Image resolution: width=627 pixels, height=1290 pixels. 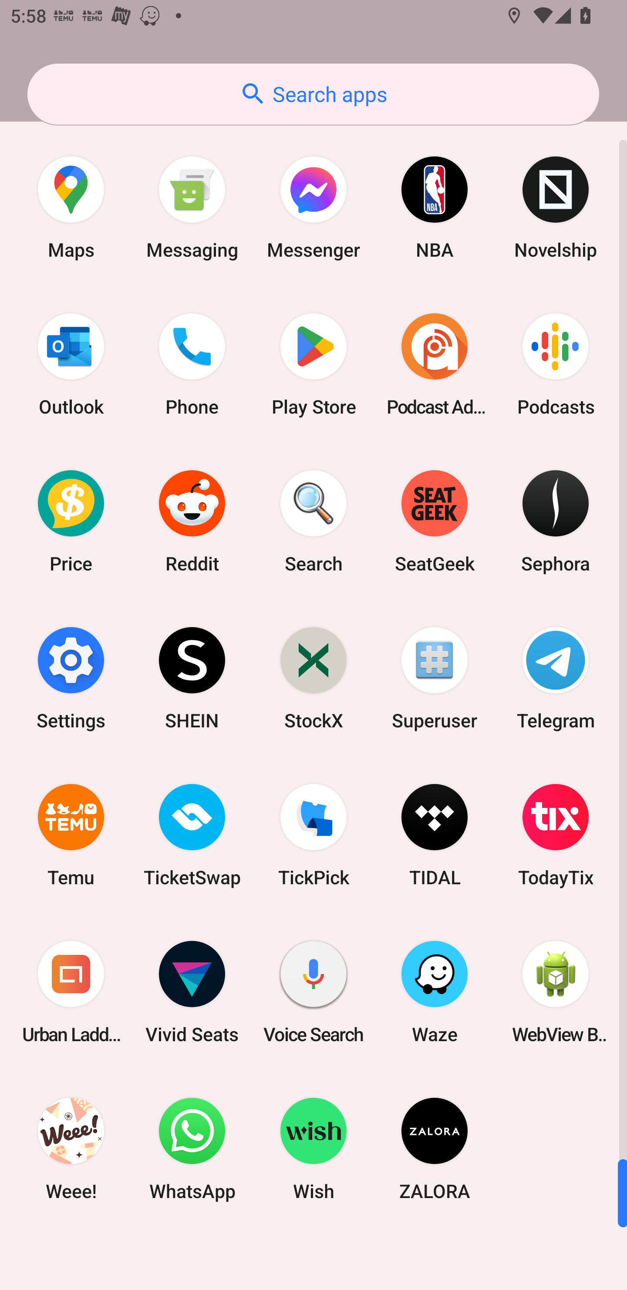 What do you see at coordinates (556, 207) in the screenshot?
I see `Novelship` at bounding box center [556, 207].